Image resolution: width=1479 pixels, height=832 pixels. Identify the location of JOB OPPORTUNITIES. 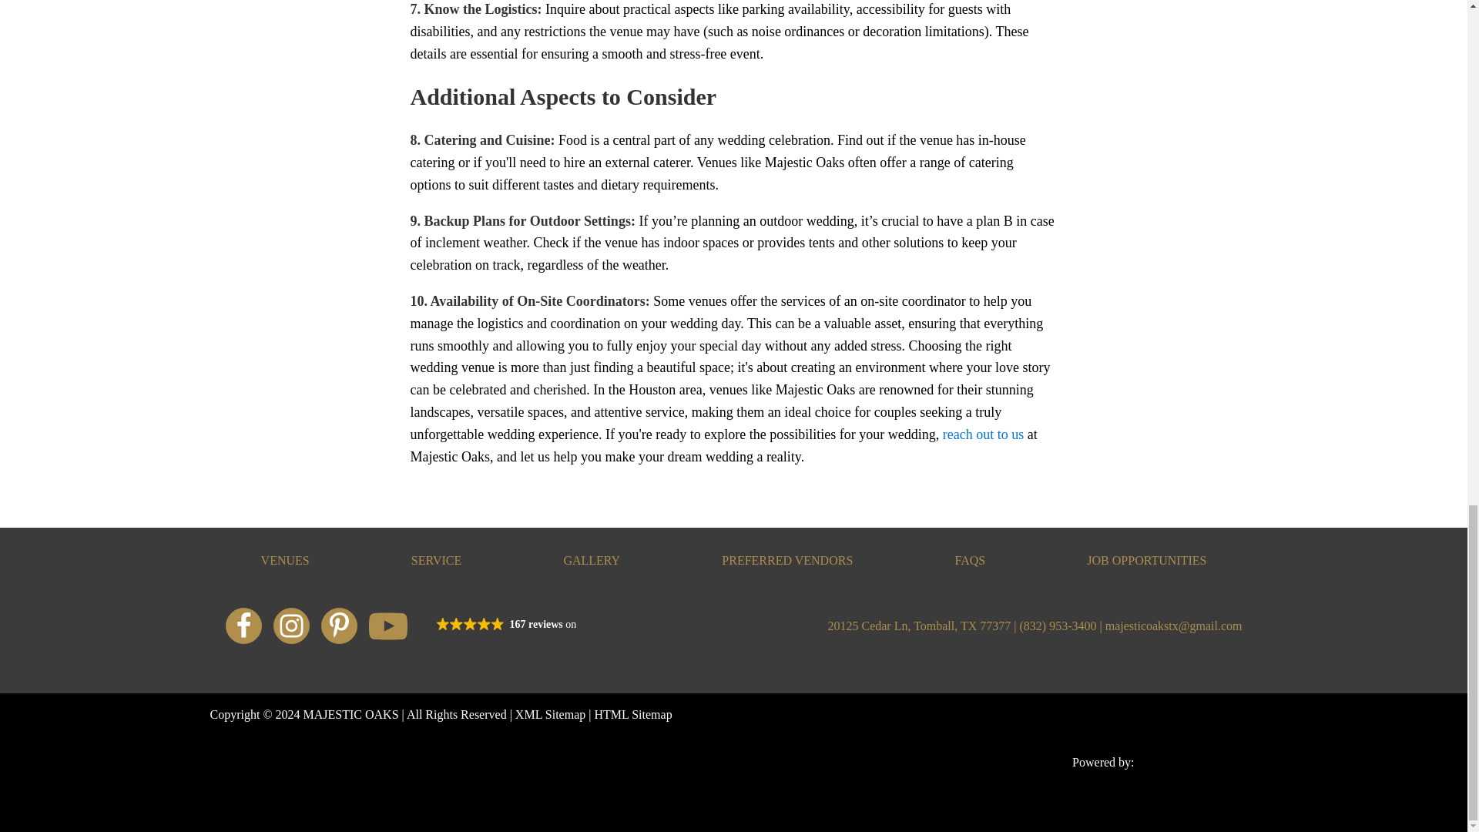
(1146, 560).